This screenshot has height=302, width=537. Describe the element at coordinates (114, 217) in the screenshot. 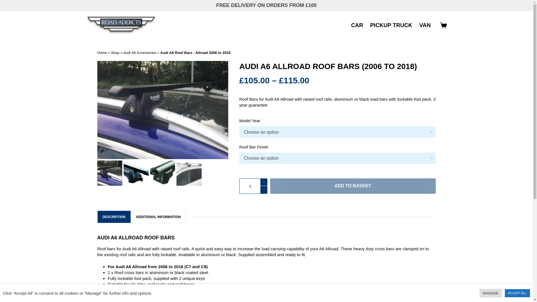

I see `DESCRIPTION` at that location.